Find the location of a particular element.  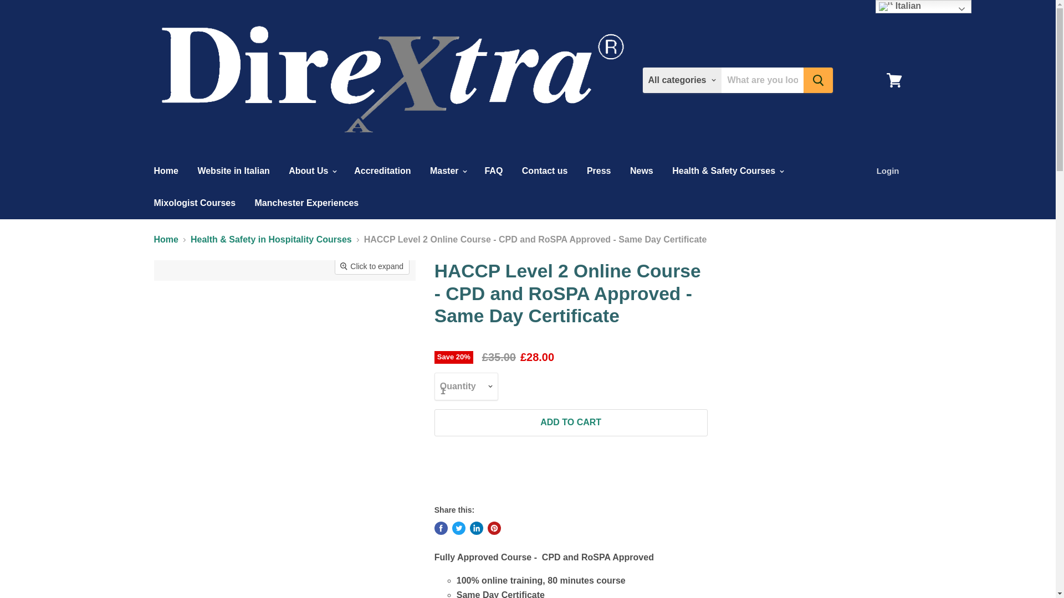

About Us is located at coordinates (312, 171).